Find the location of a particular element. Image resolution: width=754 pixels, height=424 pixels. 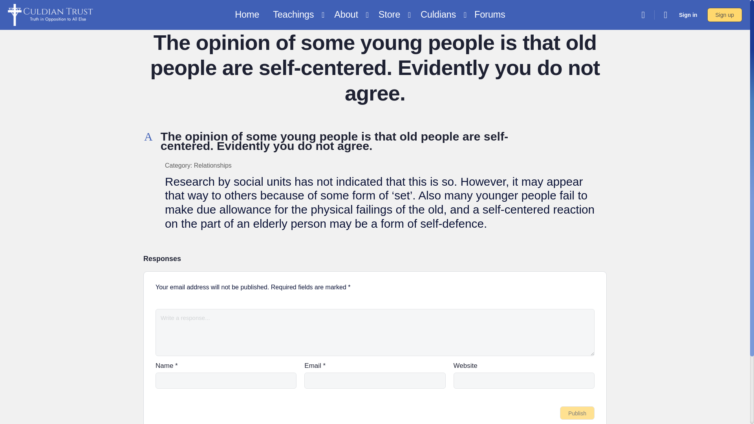

Sign up is located at coordinates (724, 15).